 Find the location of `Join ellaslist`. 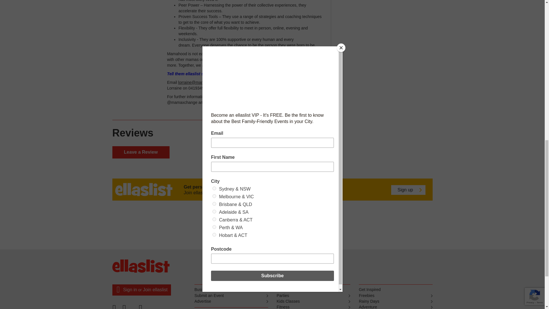

Join ellaslist is located at coordinates (155, 290).